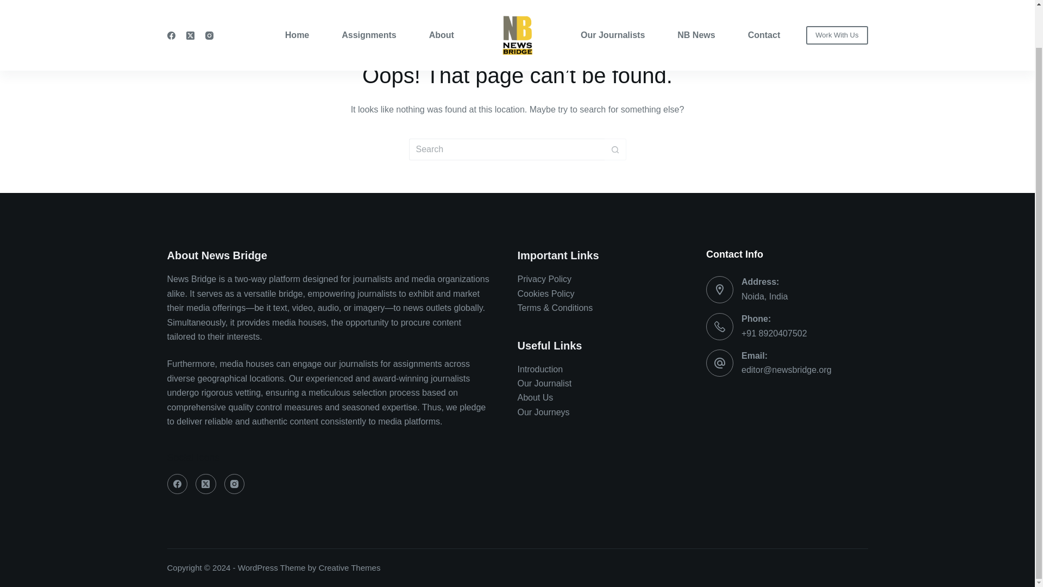  I want to click on Our Journalist, so click(544, 383).